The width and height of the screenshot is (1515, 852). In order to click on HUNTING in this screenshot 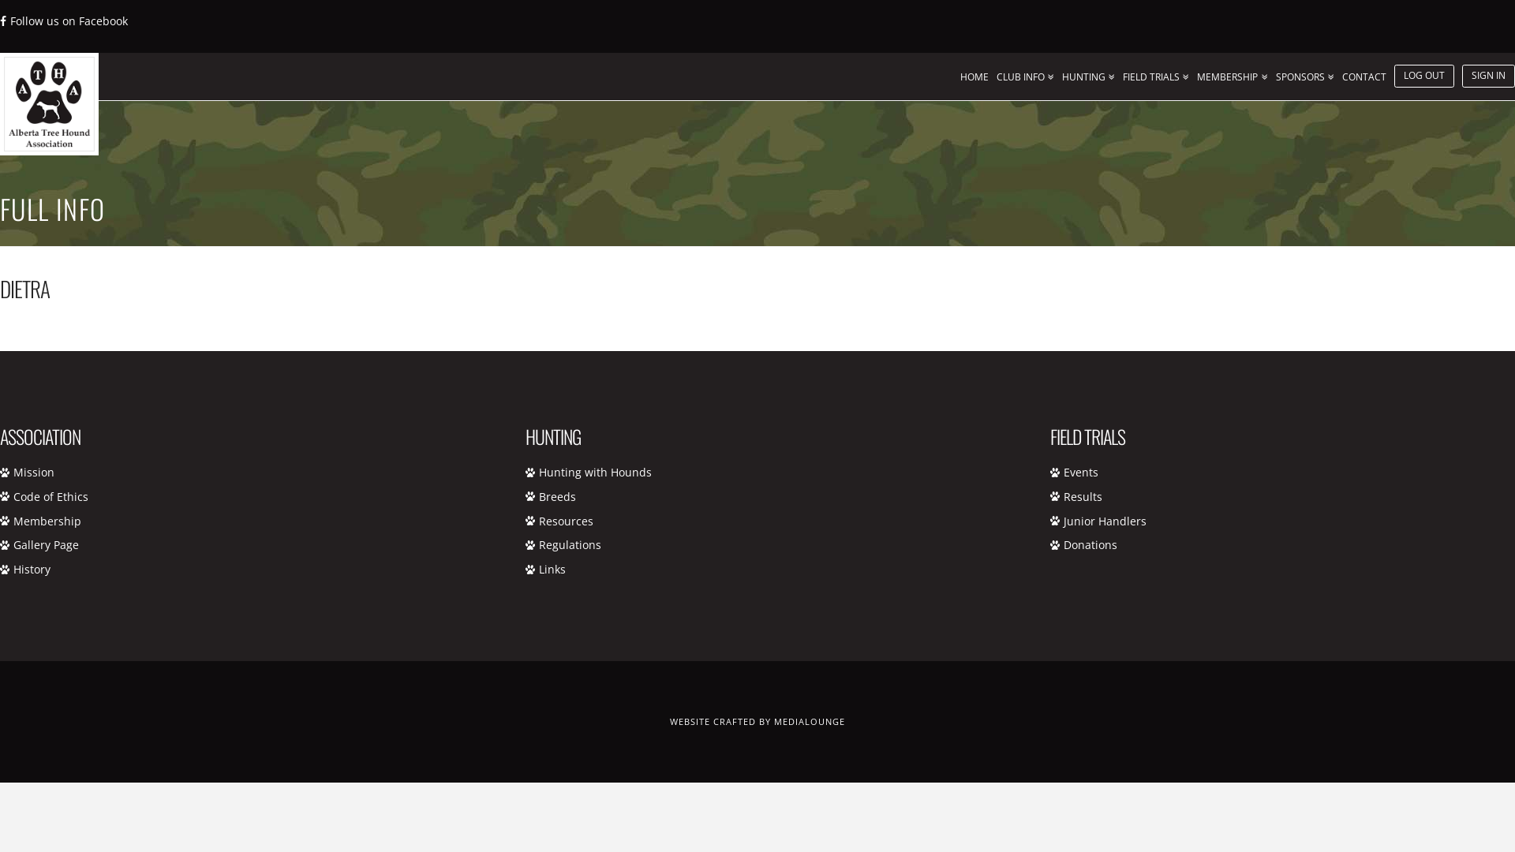, I will do `click(1092, 73)`.